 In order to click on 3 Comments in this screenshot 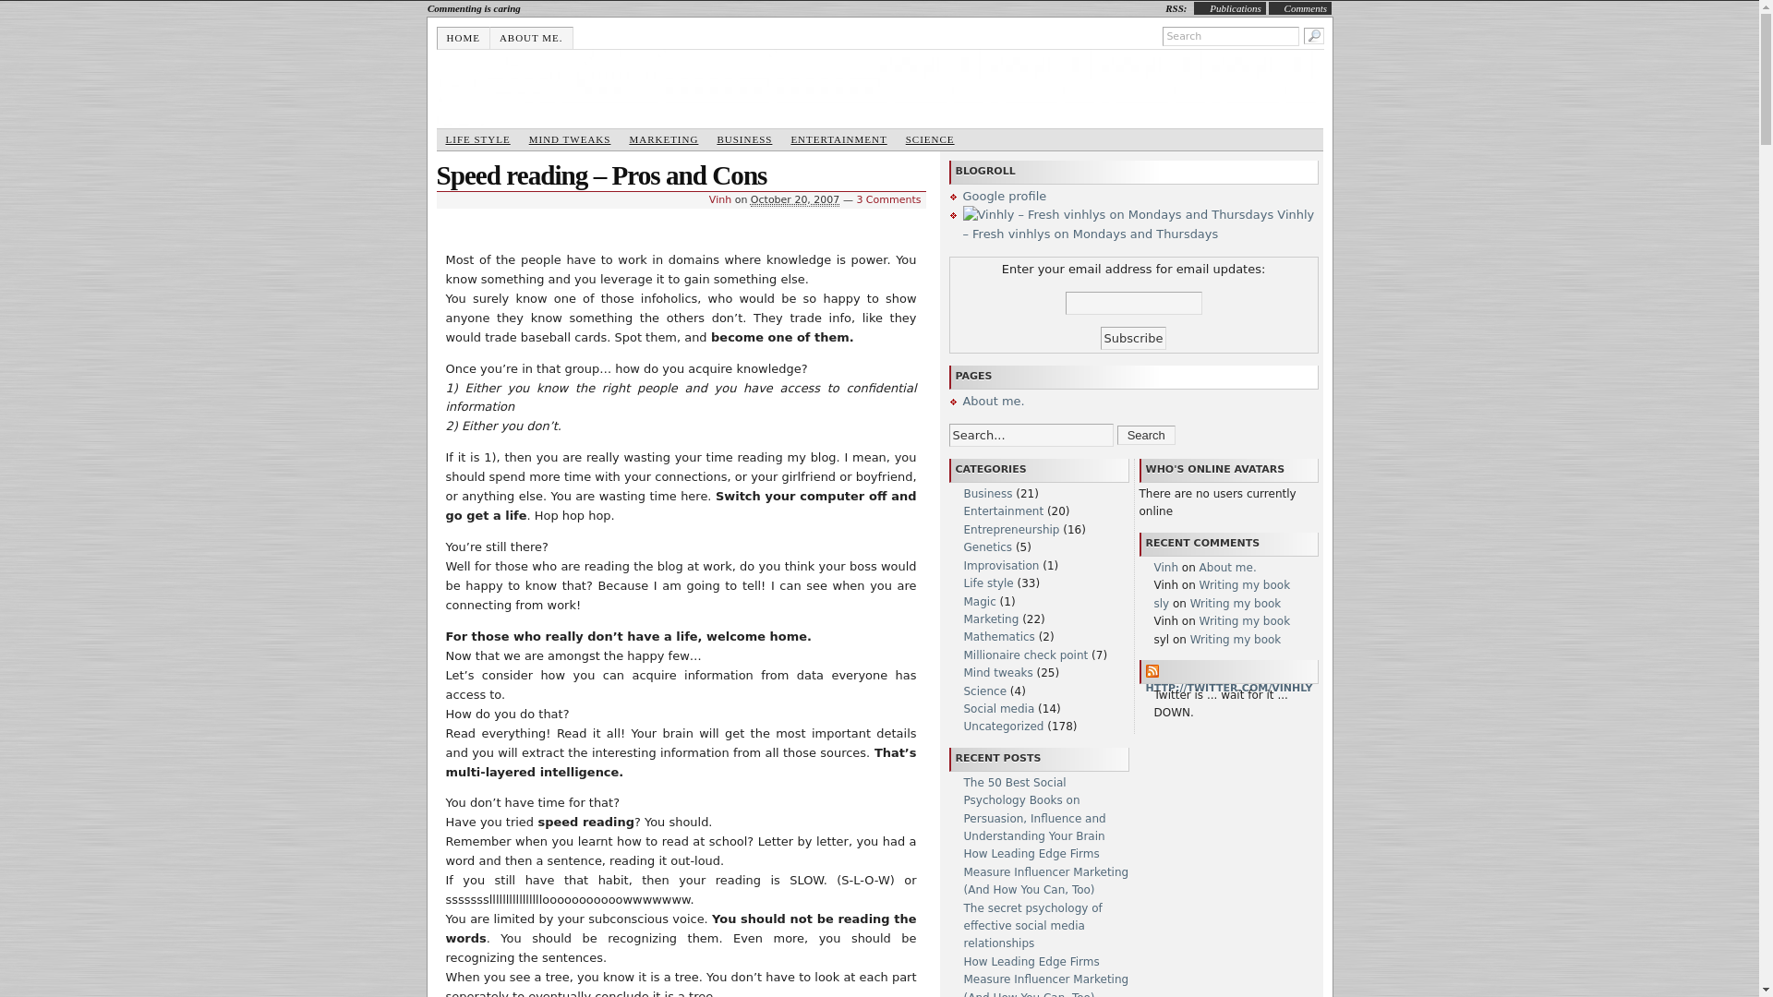, I will do `click(888, 199)`.